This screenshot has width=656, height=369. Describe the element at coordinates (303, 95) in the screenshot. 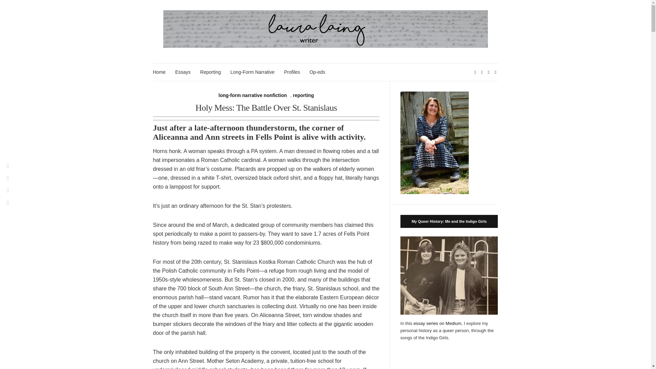

I see `reporting` at that location.